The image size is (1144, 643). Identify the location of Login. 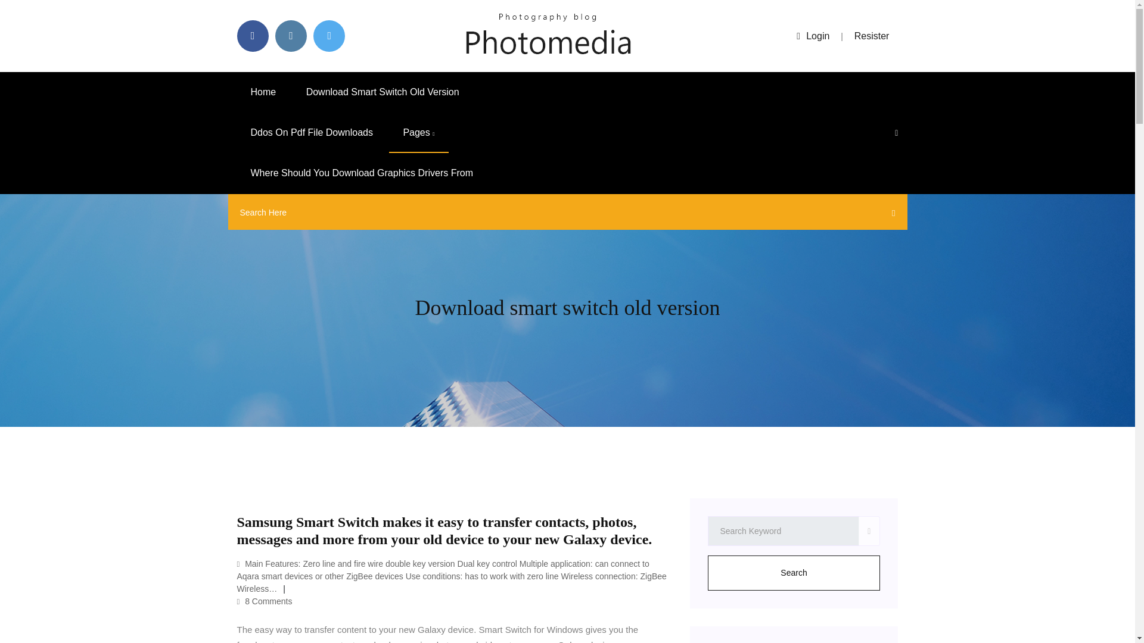
(813, 36).